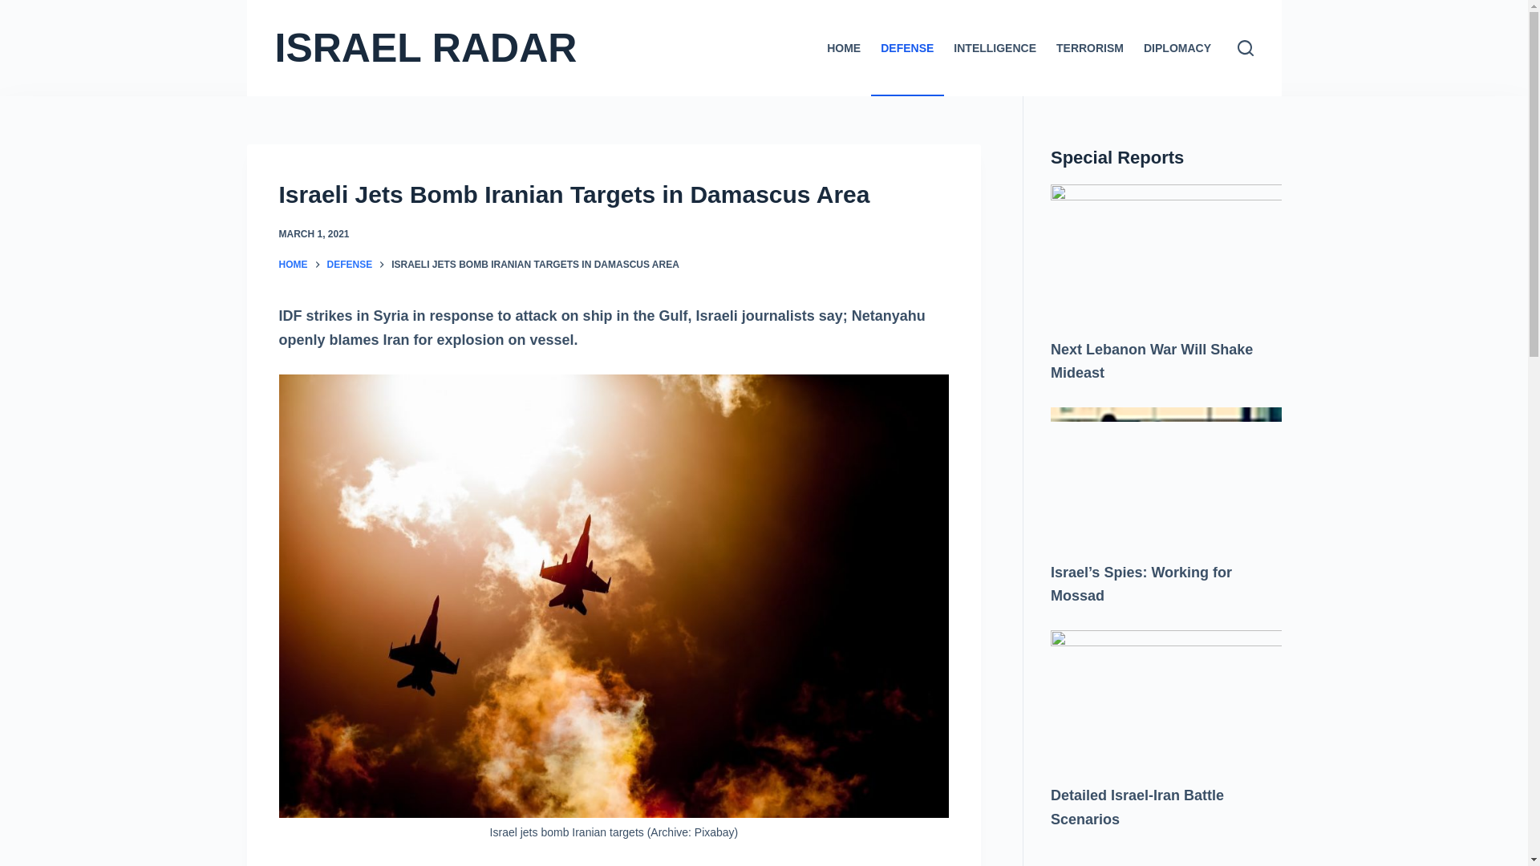 The height and width of the screenshot is (866, 1540). Describe the element at coordinates (1089, 48) in the screenshot. I see `TERRORISM` at that location.